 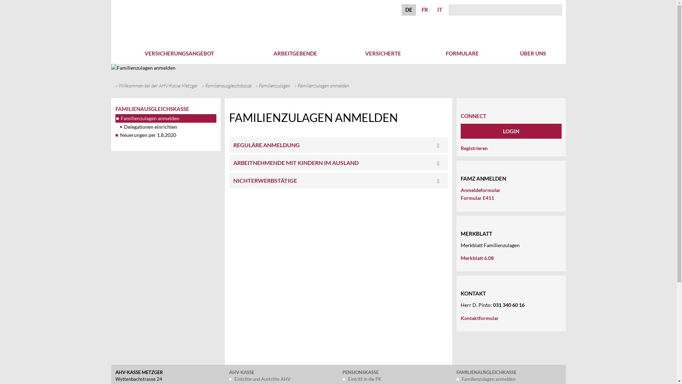 What do you see at coordinates (231, 85) in the screenshot?
I see `Familienausgleichskasse` at bounding box center [231, 85].